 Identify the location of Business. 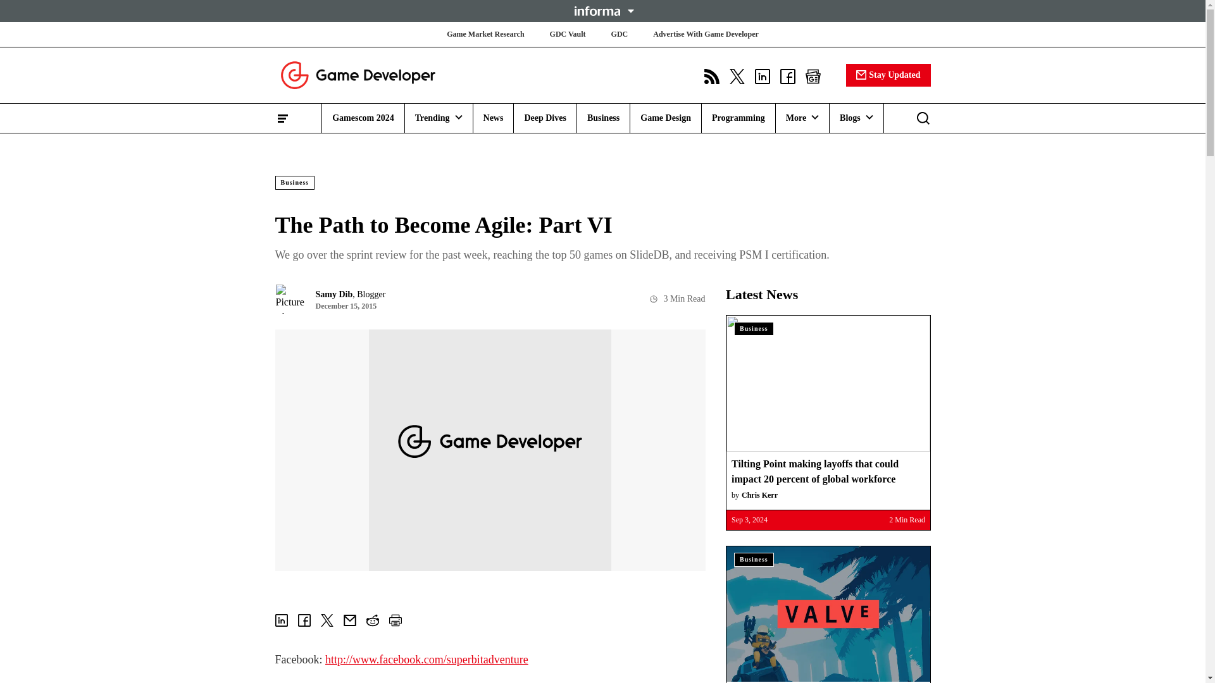
(603, 118).